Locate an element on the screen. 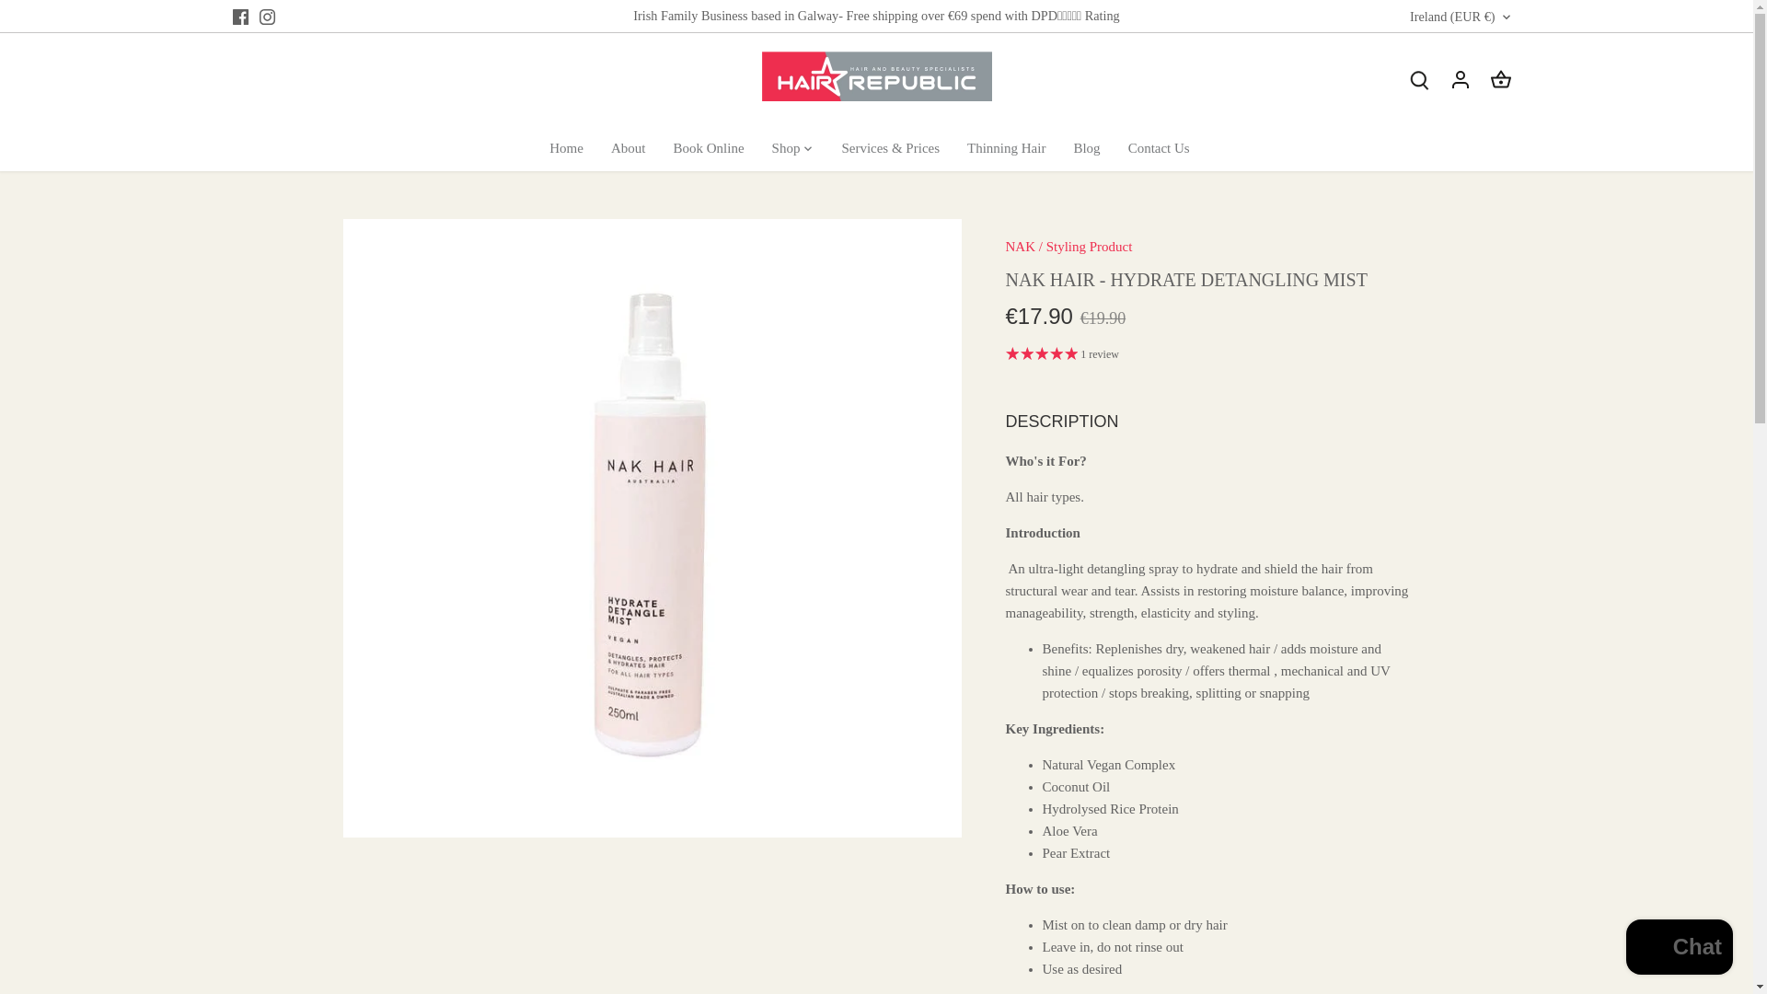 This screenshot has width=1767, height=994. Styling Product is located at coordinates (1089, 247).